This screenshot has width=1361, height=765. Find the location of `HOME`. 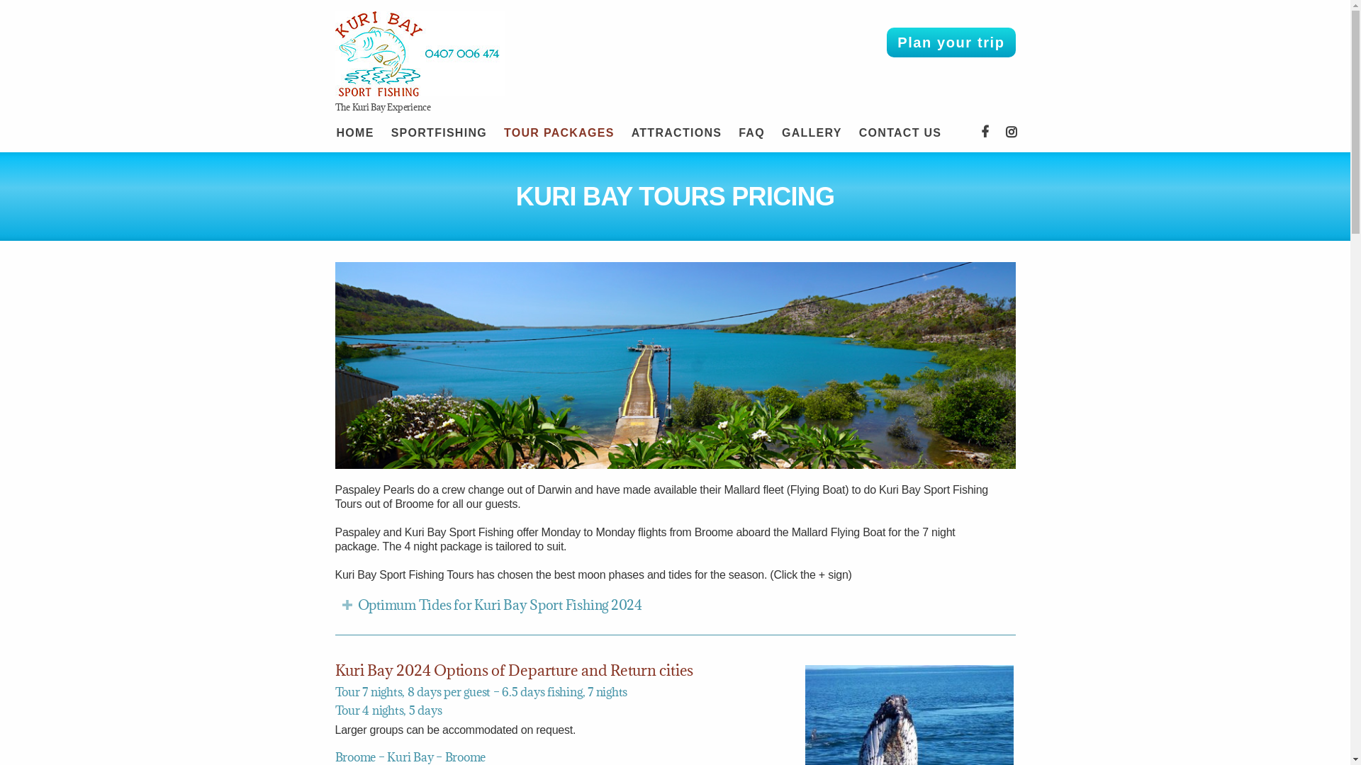

HOME is located at coordinates (354, 135).